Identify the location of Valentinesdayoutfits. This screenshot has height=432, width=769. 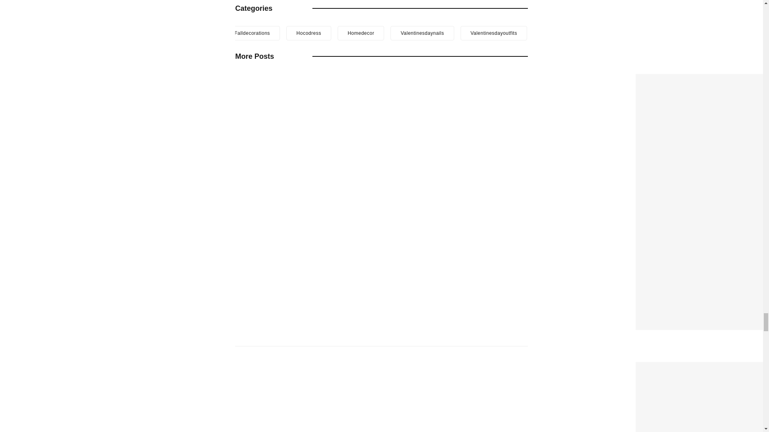
(494, 33).